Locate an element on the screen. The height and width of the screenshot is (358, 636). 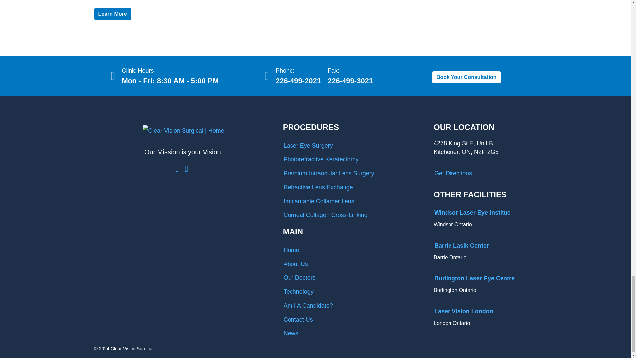
Book Your Consultation is located at coordinates (466, 77).